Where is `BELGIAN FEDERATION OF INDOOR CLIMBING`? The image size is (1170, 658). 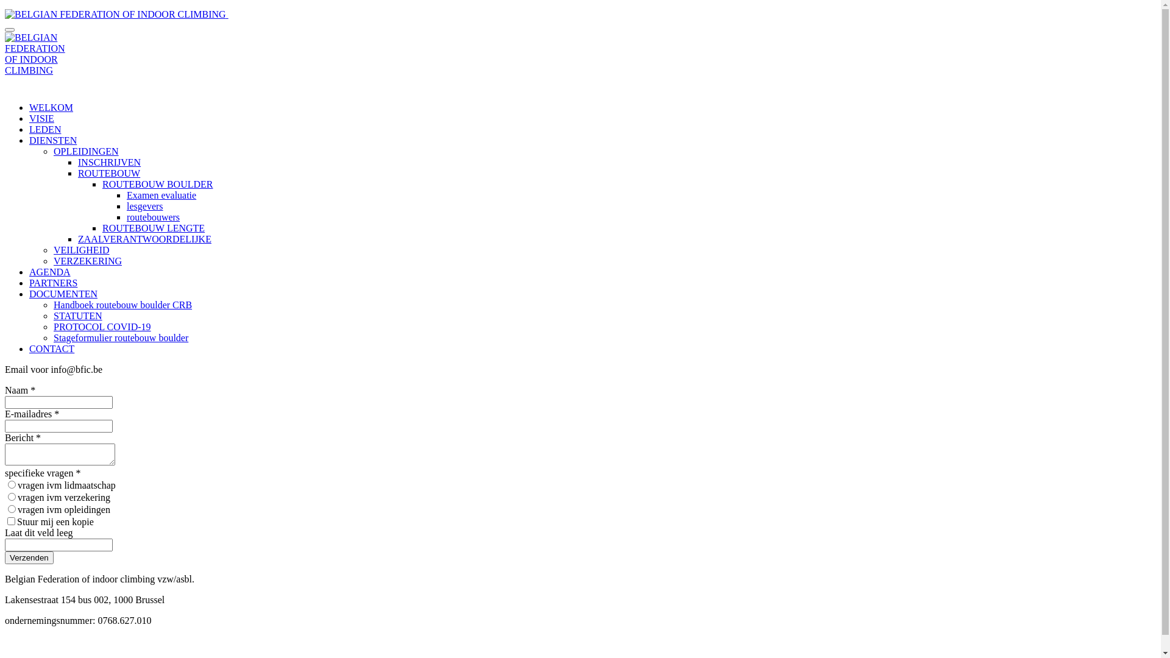 BELGIAN FEDERATION OF INDOOR CLIMBING is located at coordinates (116, 15).